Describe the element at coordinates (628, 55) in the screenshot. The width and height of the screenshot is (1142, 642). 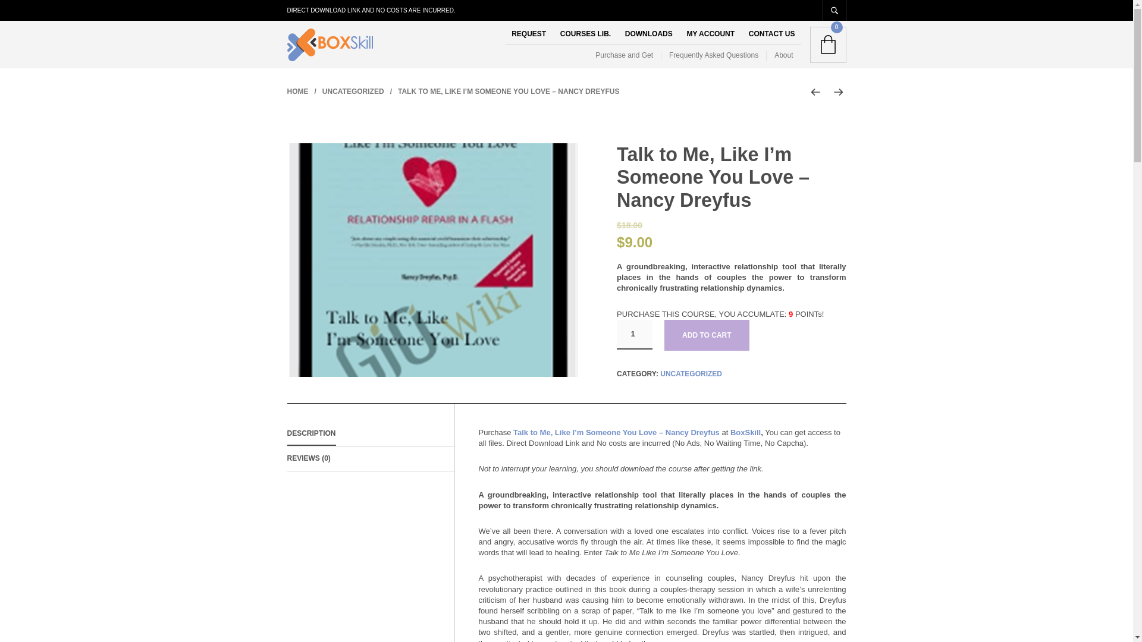
I see `Purchase and Get` at that location.